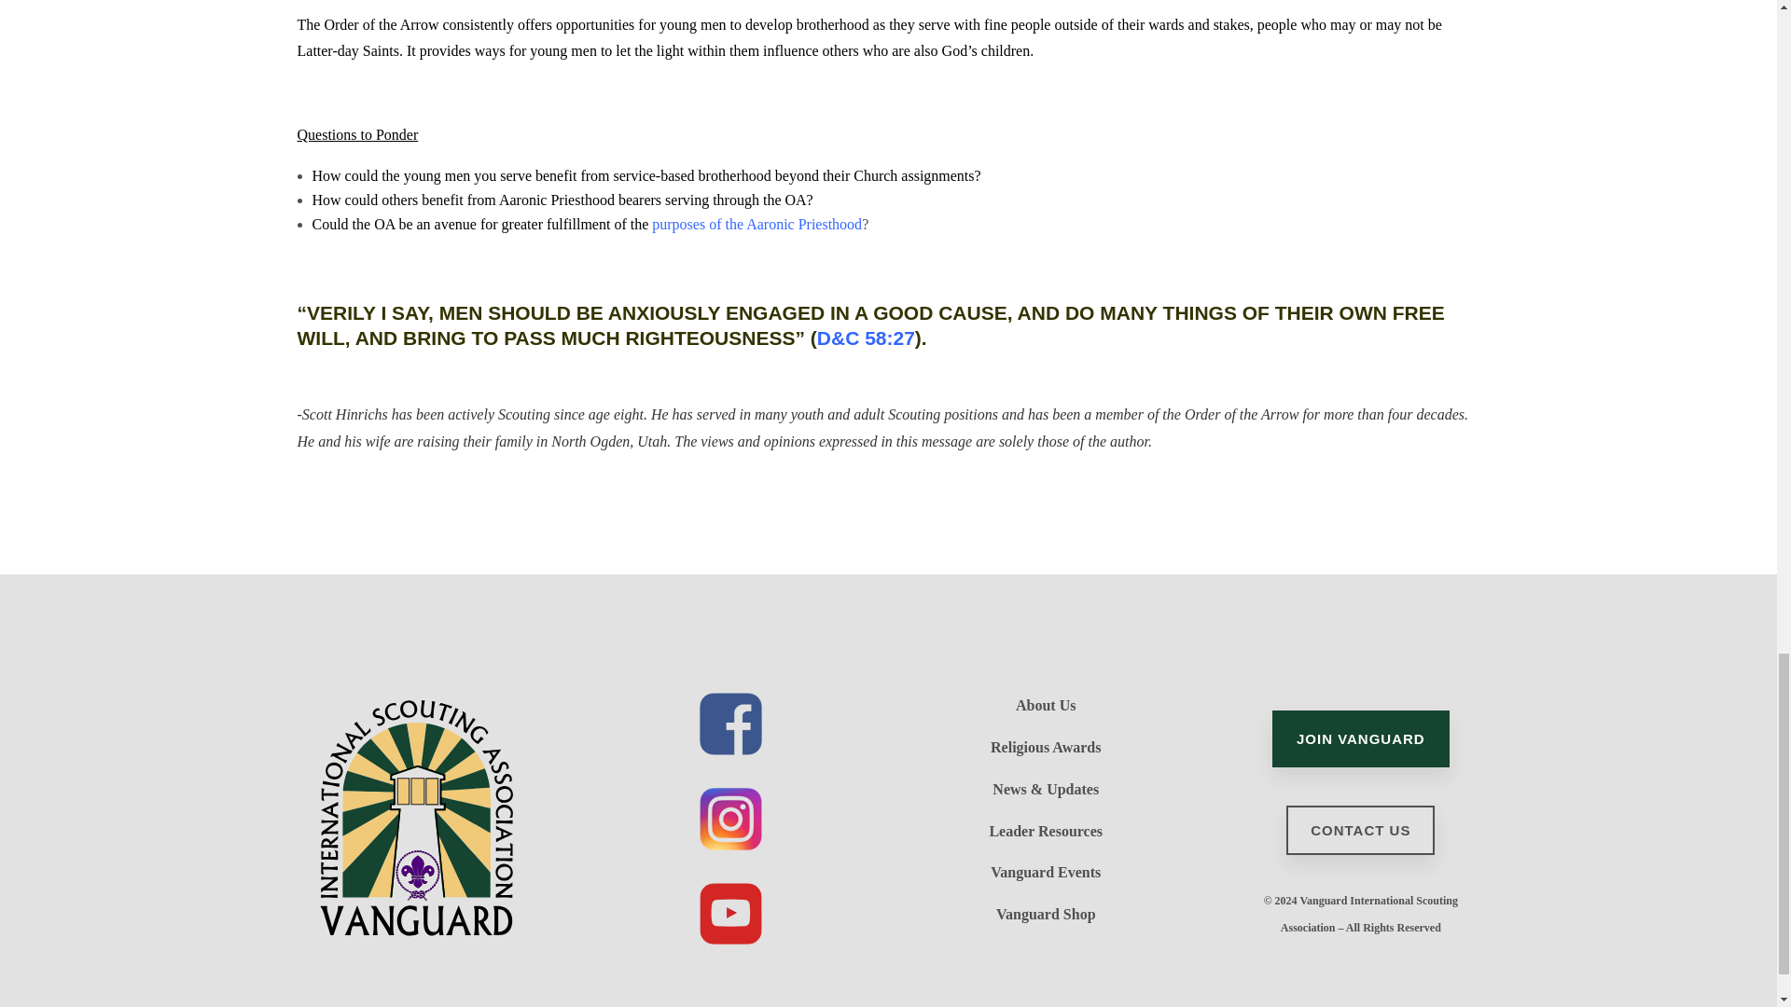 Image resolution: width=1791 pixels, height=1007 pixels. I want to click on Religious Awards, so click(1045, 747).